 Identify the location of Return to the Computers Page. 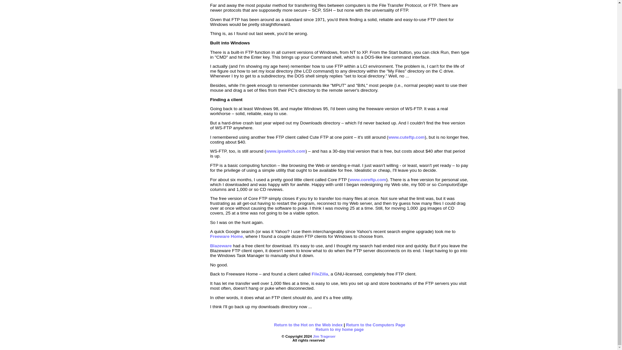
(375, 325).